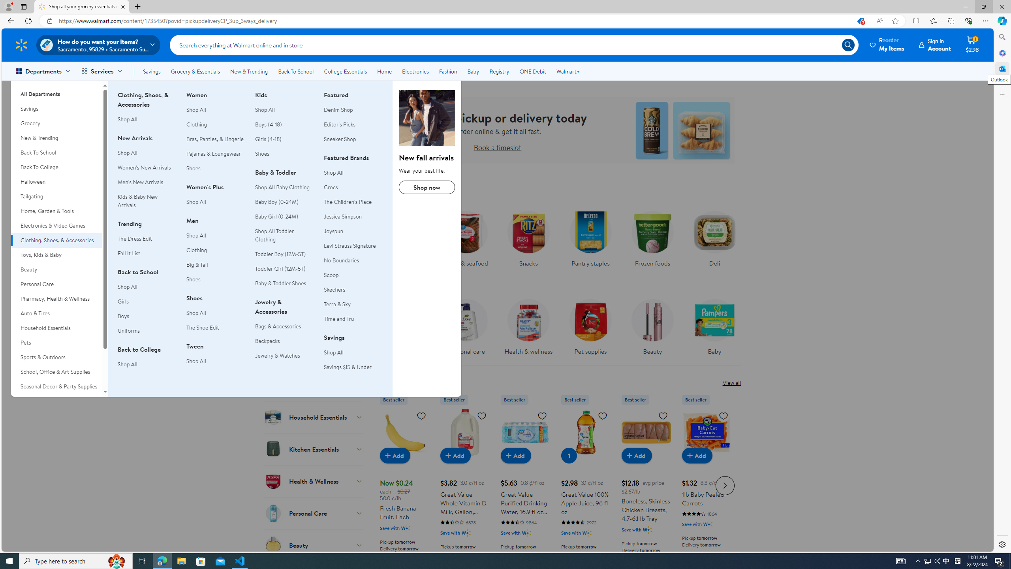 This screenshot has height=569, width=1011. I want to click on Boneless, Skinless Chicken Breasts, 4.7-6.1 lb Tray, so click(646, 484).